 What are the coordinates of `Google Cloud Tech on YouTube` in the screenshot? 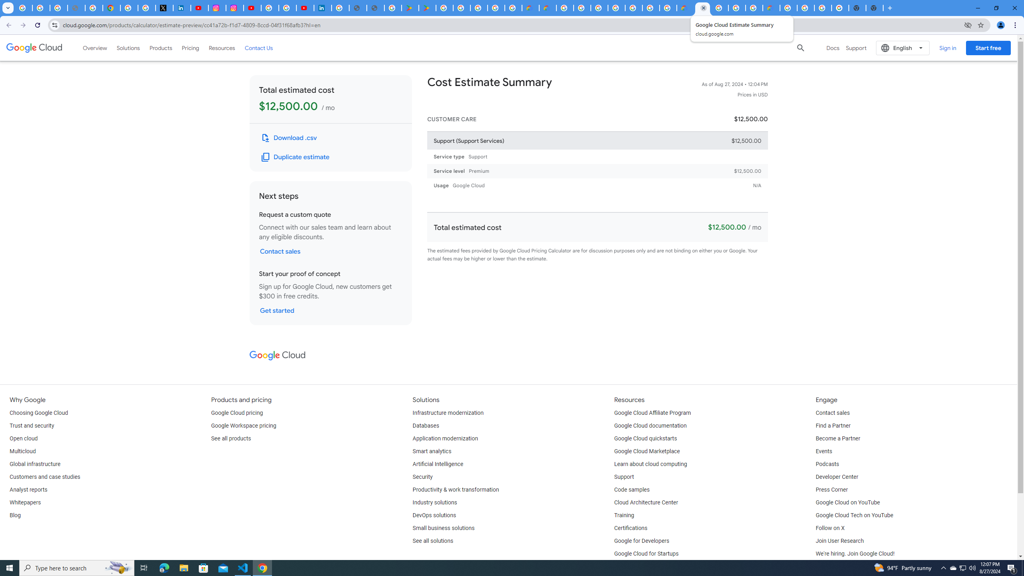 It's located at (854, 515).